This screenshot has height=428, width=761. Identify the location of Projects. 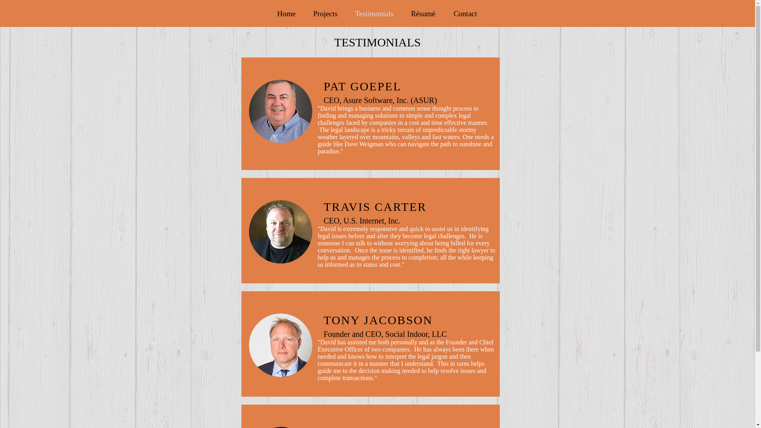
(326, 13).